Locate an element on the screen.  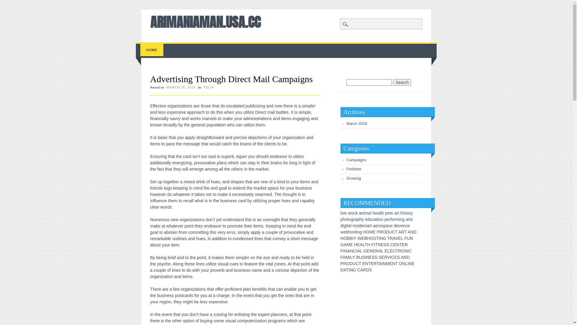
I is located at coordinates (375, 245).